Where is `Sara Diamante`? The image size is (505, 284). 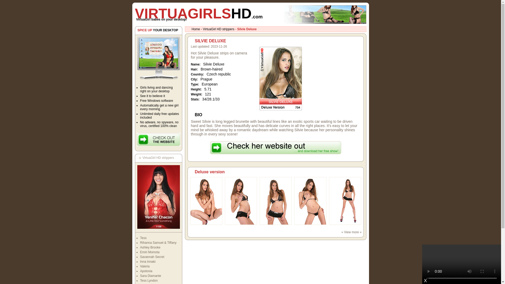
Sara Diamante is located at coordinates (150, 276).